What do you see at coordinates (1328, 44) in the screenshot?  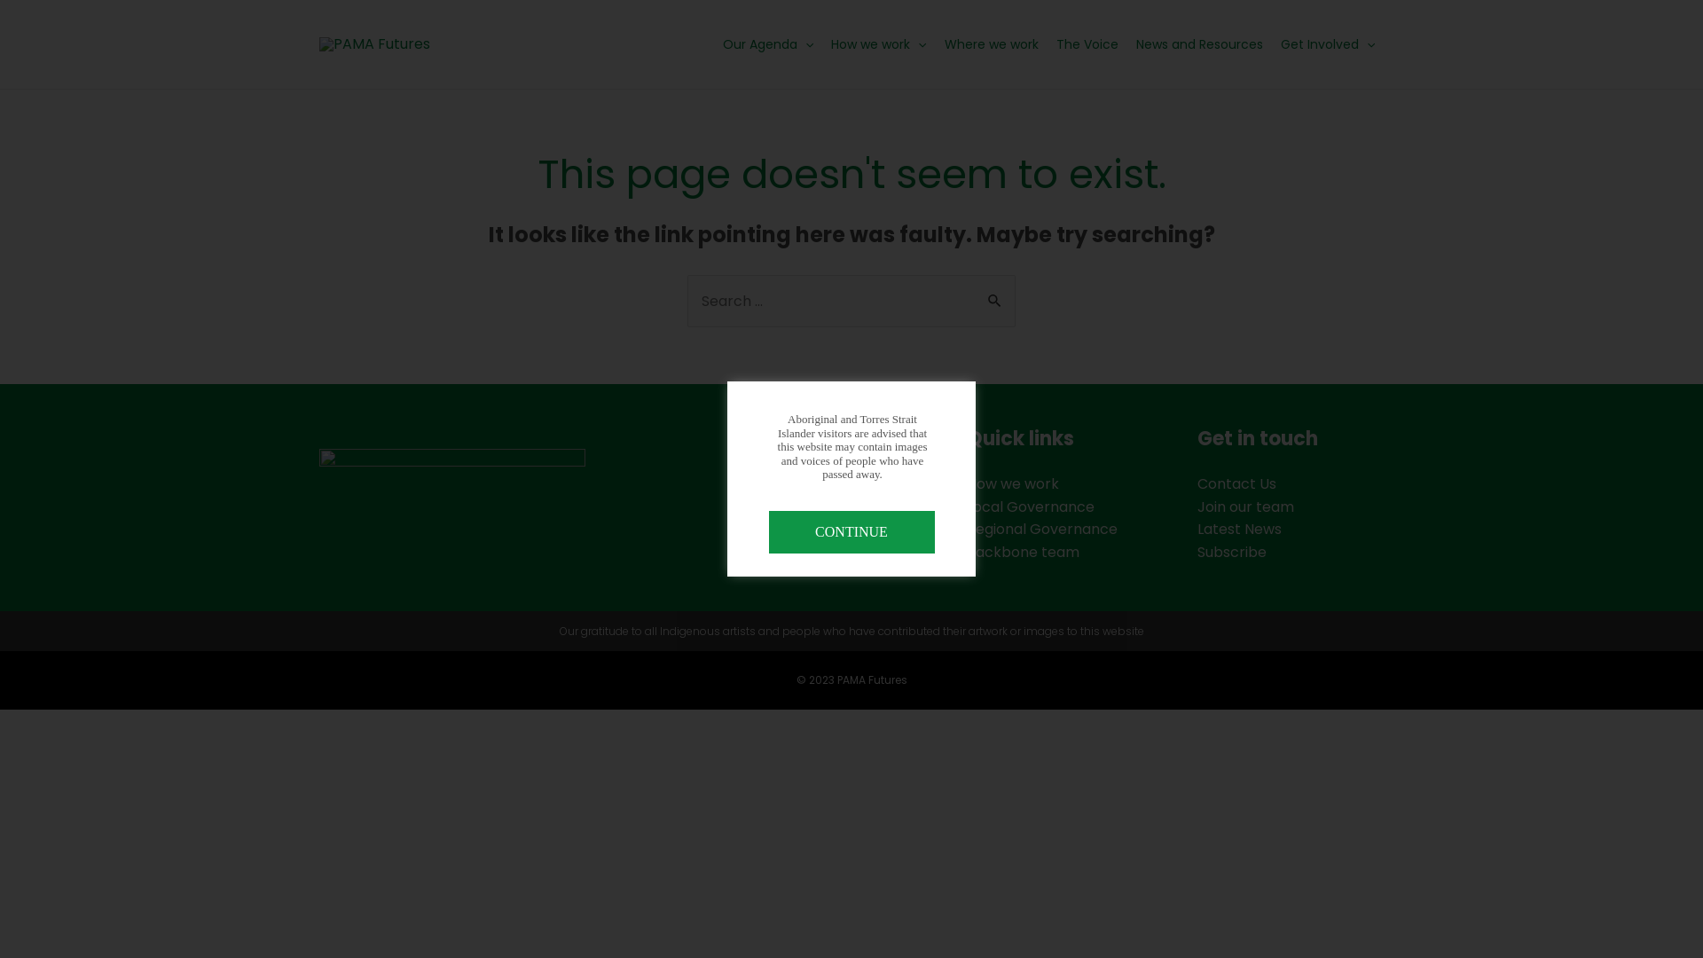 I see `Get Involved` at bounding box center [1328, 44].